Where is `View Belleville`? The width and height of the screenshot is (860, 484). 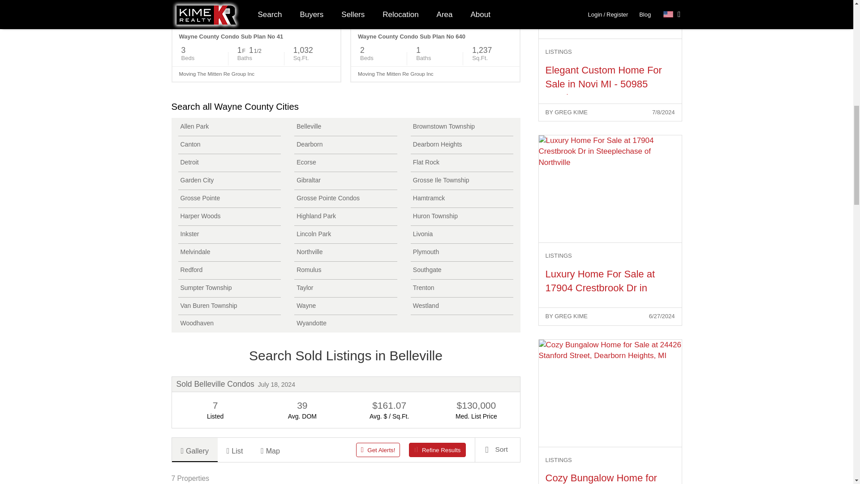
View Belleville is located at coordinates (346, 127).